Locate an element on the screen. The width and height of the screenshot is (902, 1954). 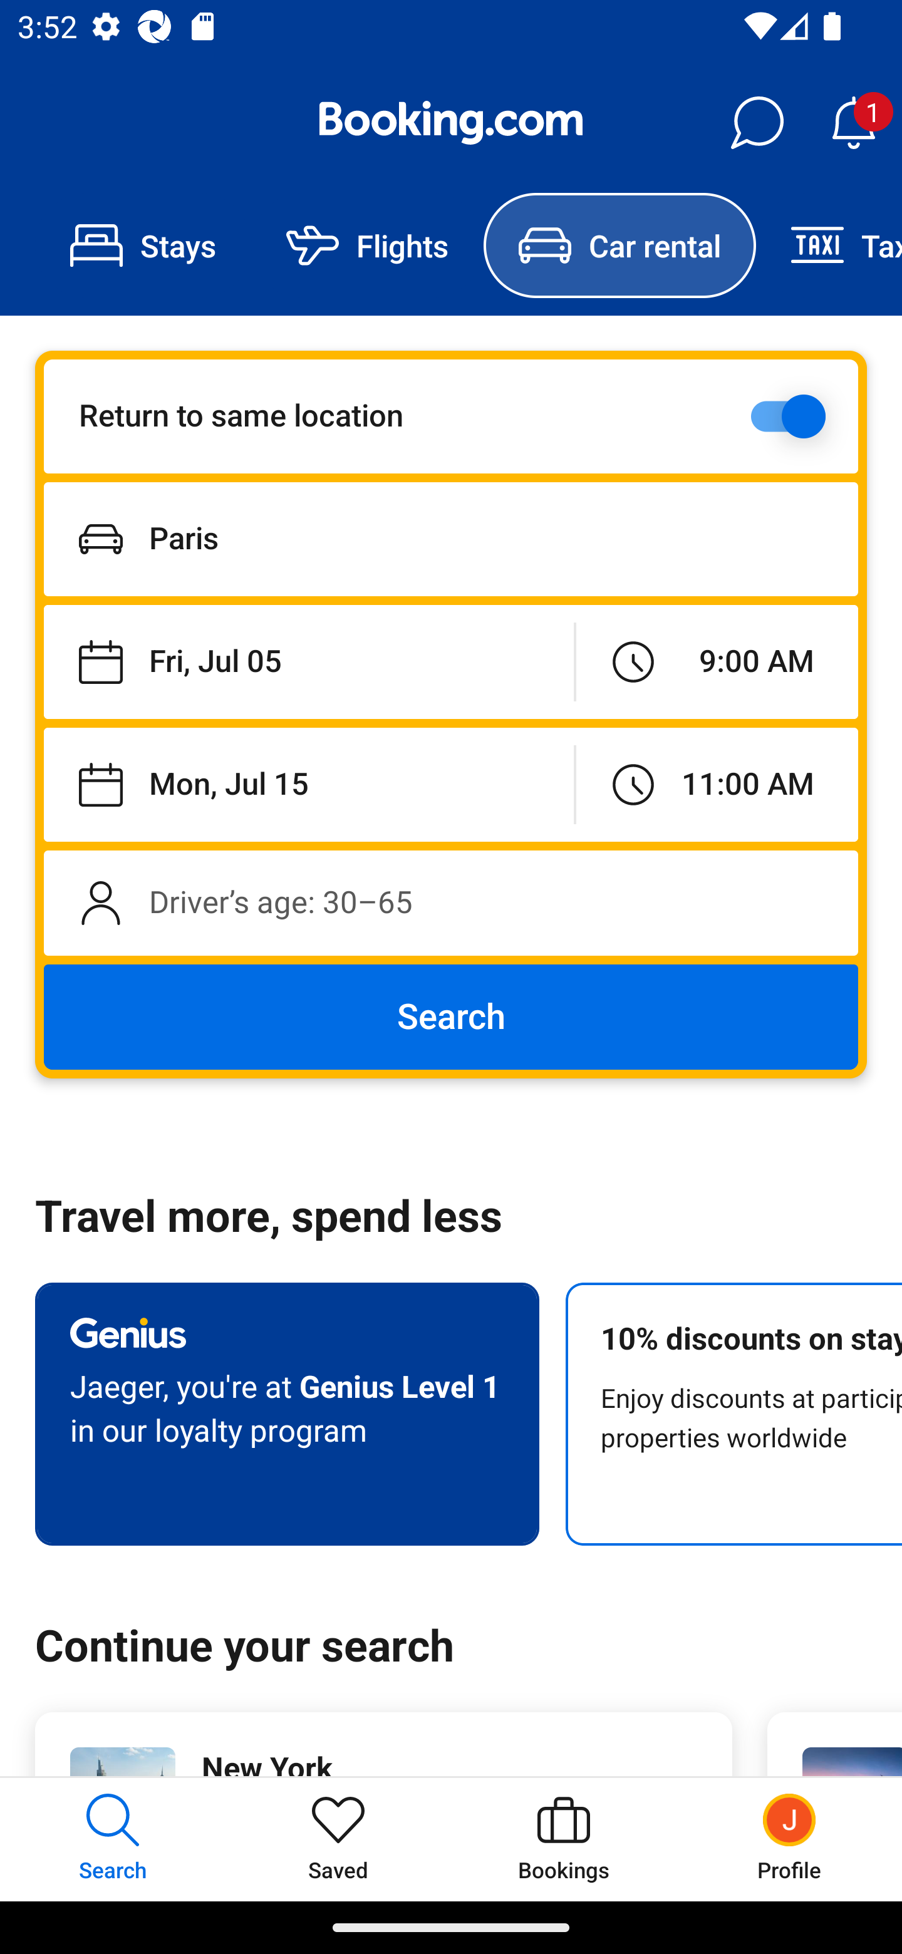
Stays is located at coordinates (143, 246).